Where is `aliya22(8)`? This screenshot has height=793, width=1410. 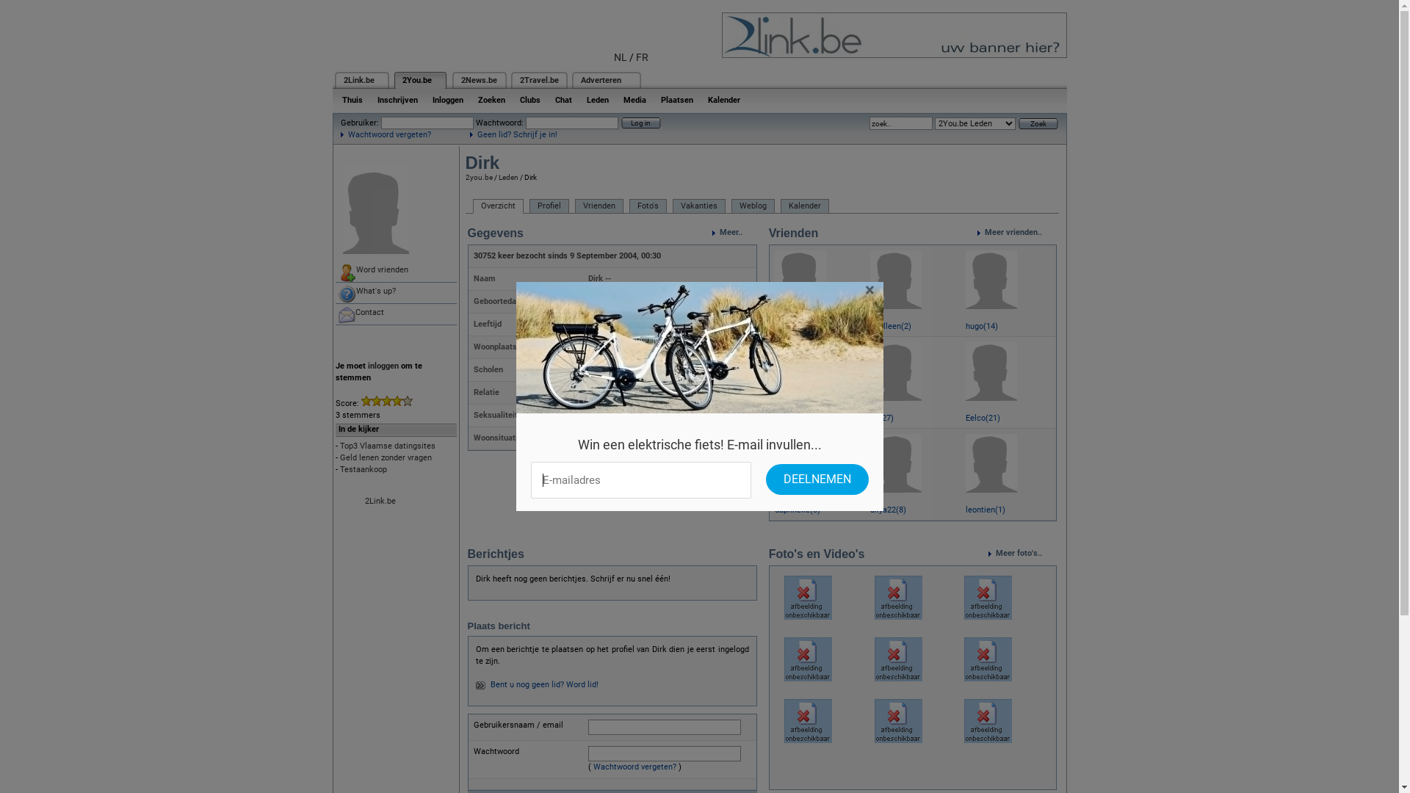
aliya22(8) is located at coordinates (889, 510).